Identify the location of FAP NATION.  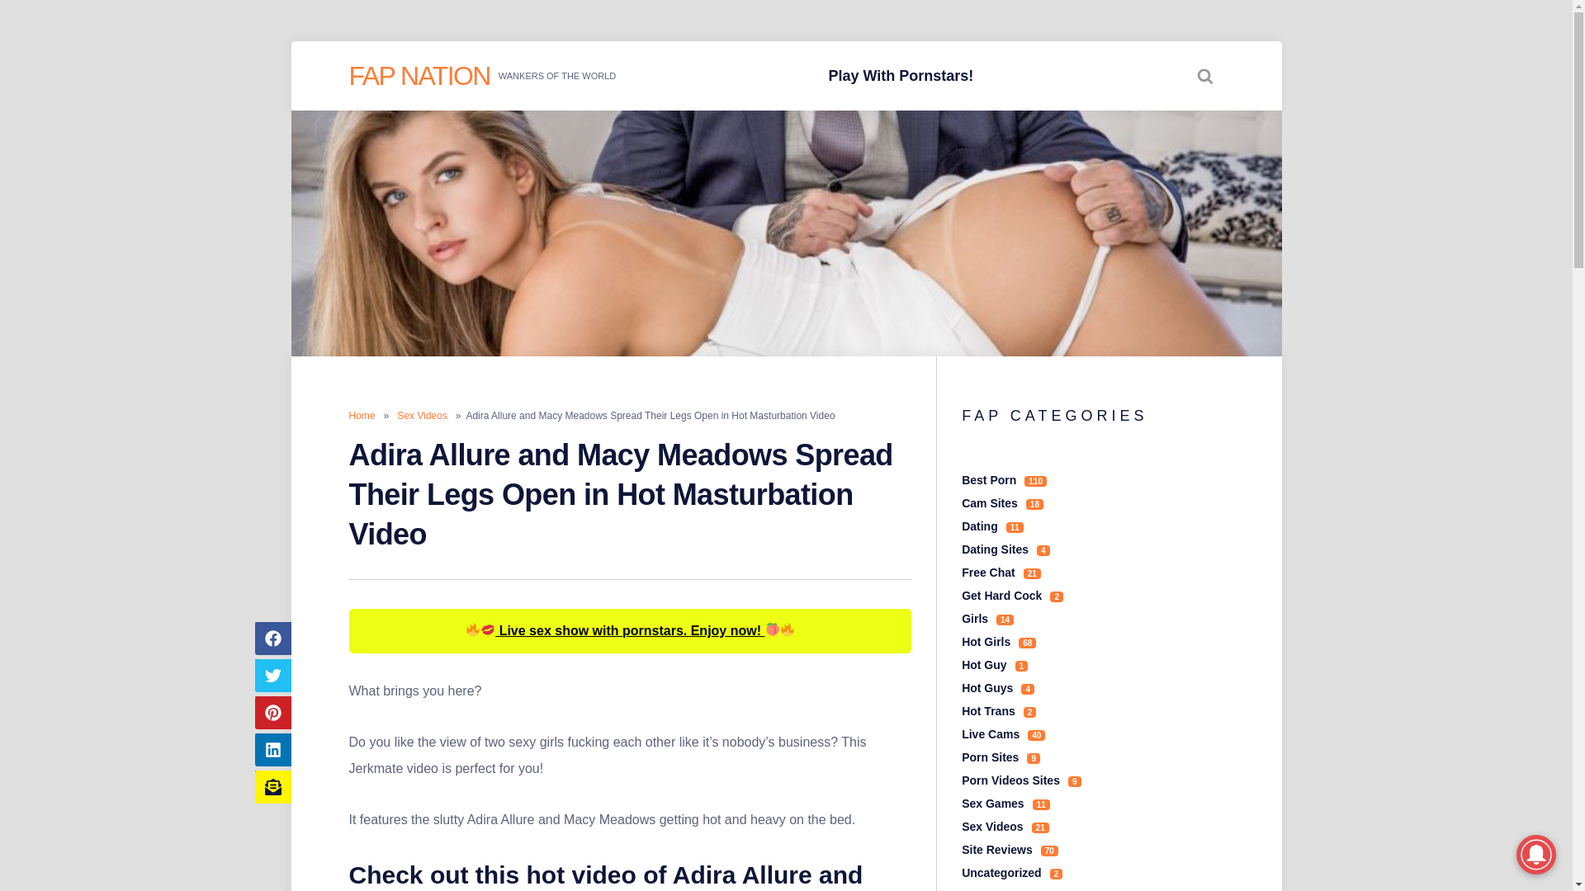
(419, 76).